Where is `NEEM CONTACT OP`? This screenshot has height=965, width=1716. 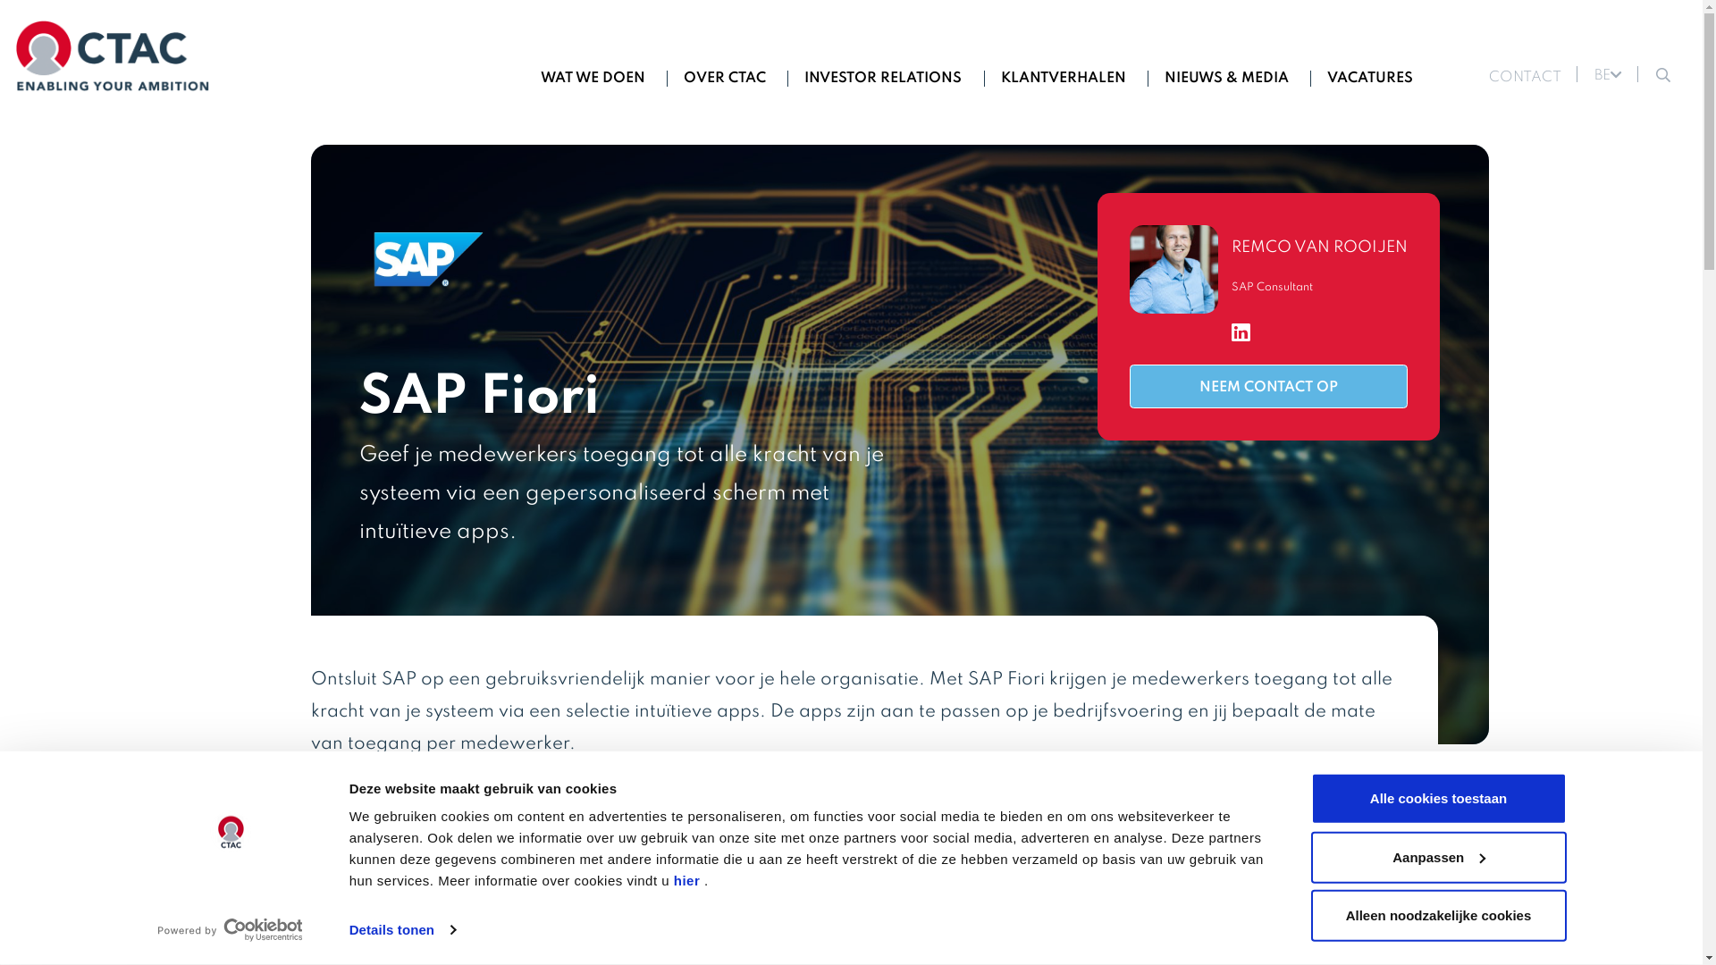 NEEM CONTACT OP is located at coordinates (1269, 386).